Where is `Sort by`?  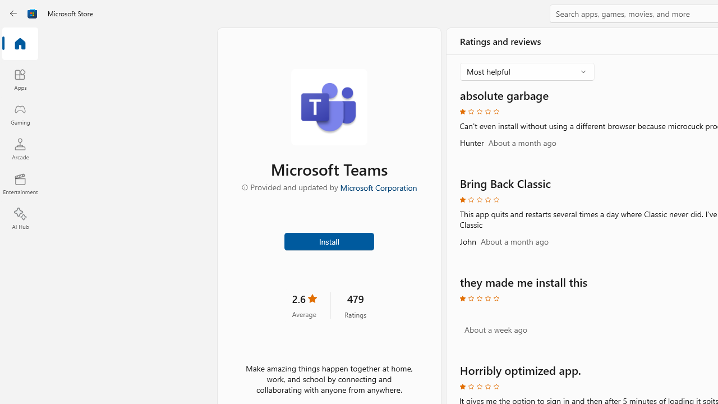
Sort by is located at coordinates (527, 72).